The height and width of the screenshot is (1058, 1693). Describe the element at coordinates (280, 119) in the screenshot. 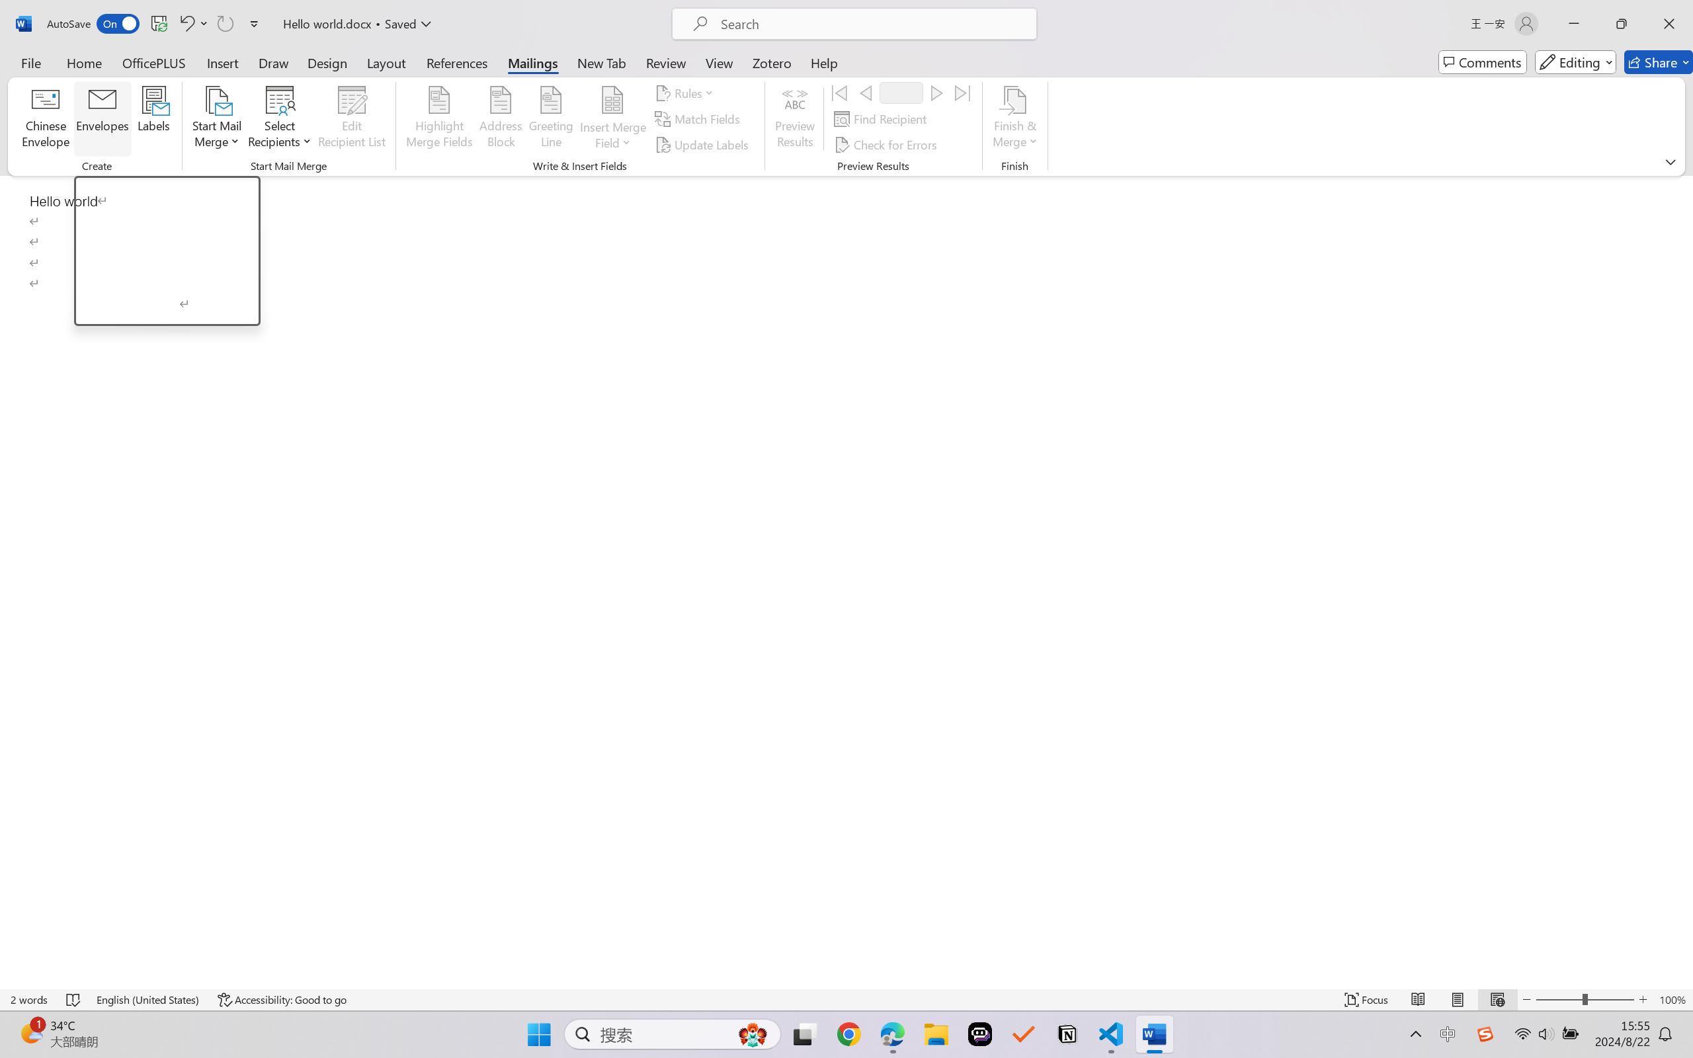

I see `Select Recipients` at that location.